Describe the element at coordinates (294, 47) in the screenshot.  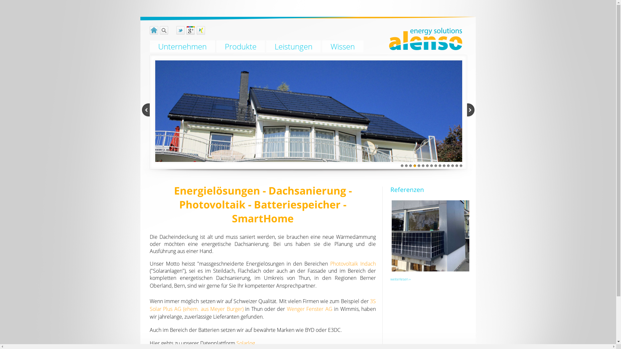
I see `Leistungen` at that location.